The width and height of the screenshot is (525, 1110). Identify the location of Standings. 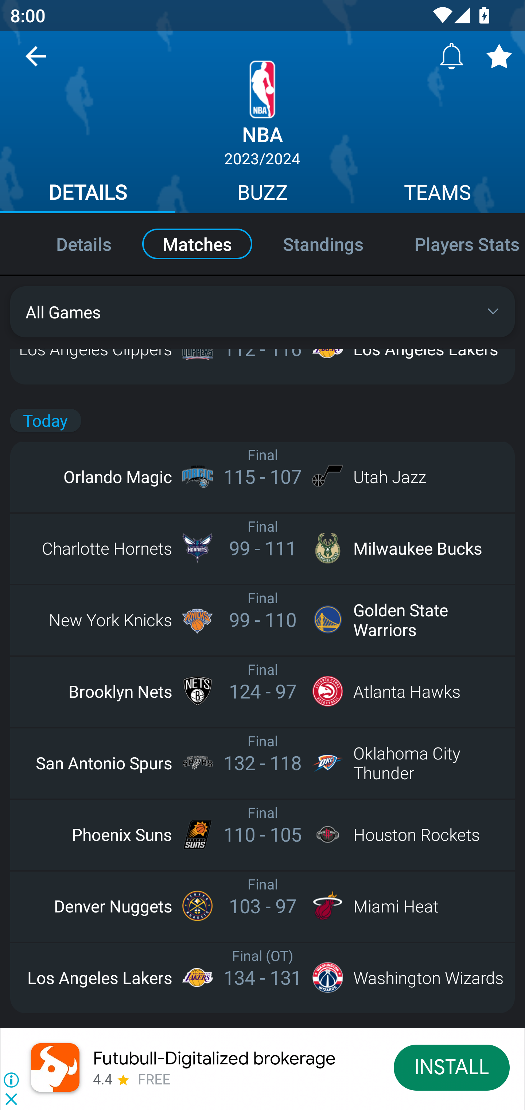
(323, 243).